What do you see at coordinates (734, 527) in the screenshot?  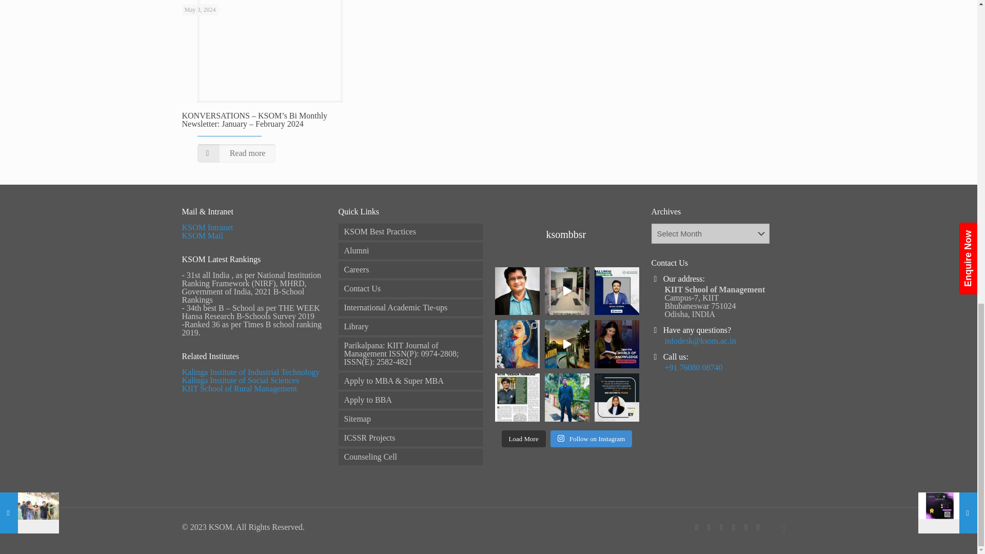 I see `Flickr` at bounding box center [734, 527].